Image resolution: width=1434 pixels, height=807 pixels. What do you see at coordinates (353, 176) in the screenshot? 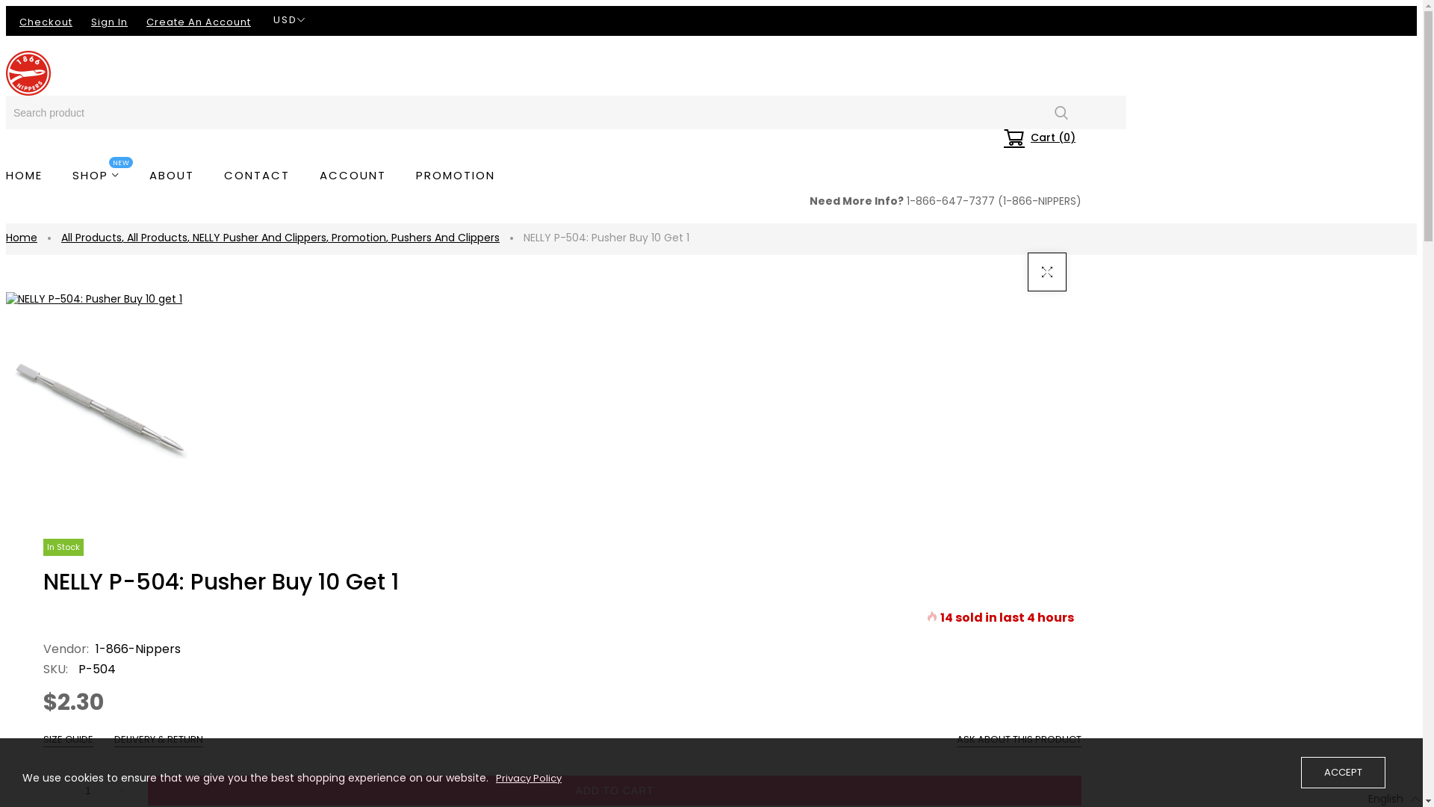
I see `ACCOUNT` at bounding box center [353, 176].